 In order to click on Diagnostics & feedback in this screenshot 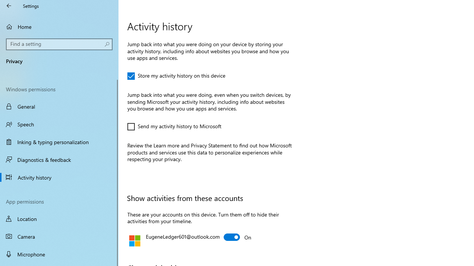, I will do `click(59, 160)`.